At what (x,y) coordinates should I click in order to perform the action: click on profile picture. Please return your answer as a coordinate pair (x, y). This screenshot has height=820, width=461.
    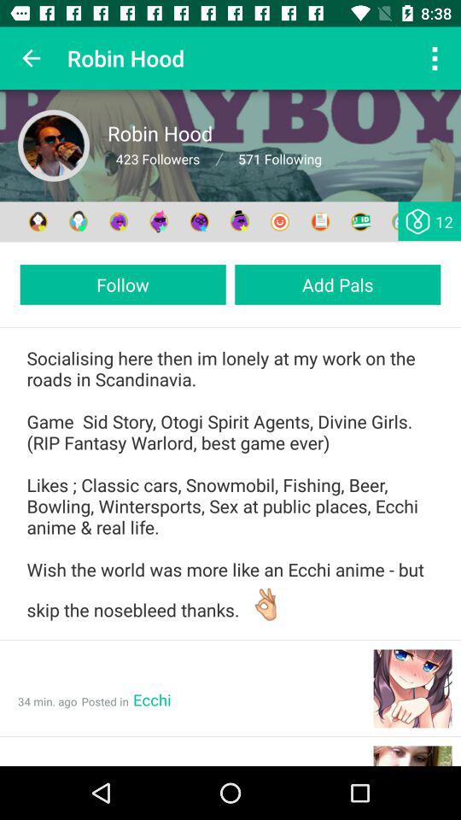
    Looking at the image, I should click on (54, 145).